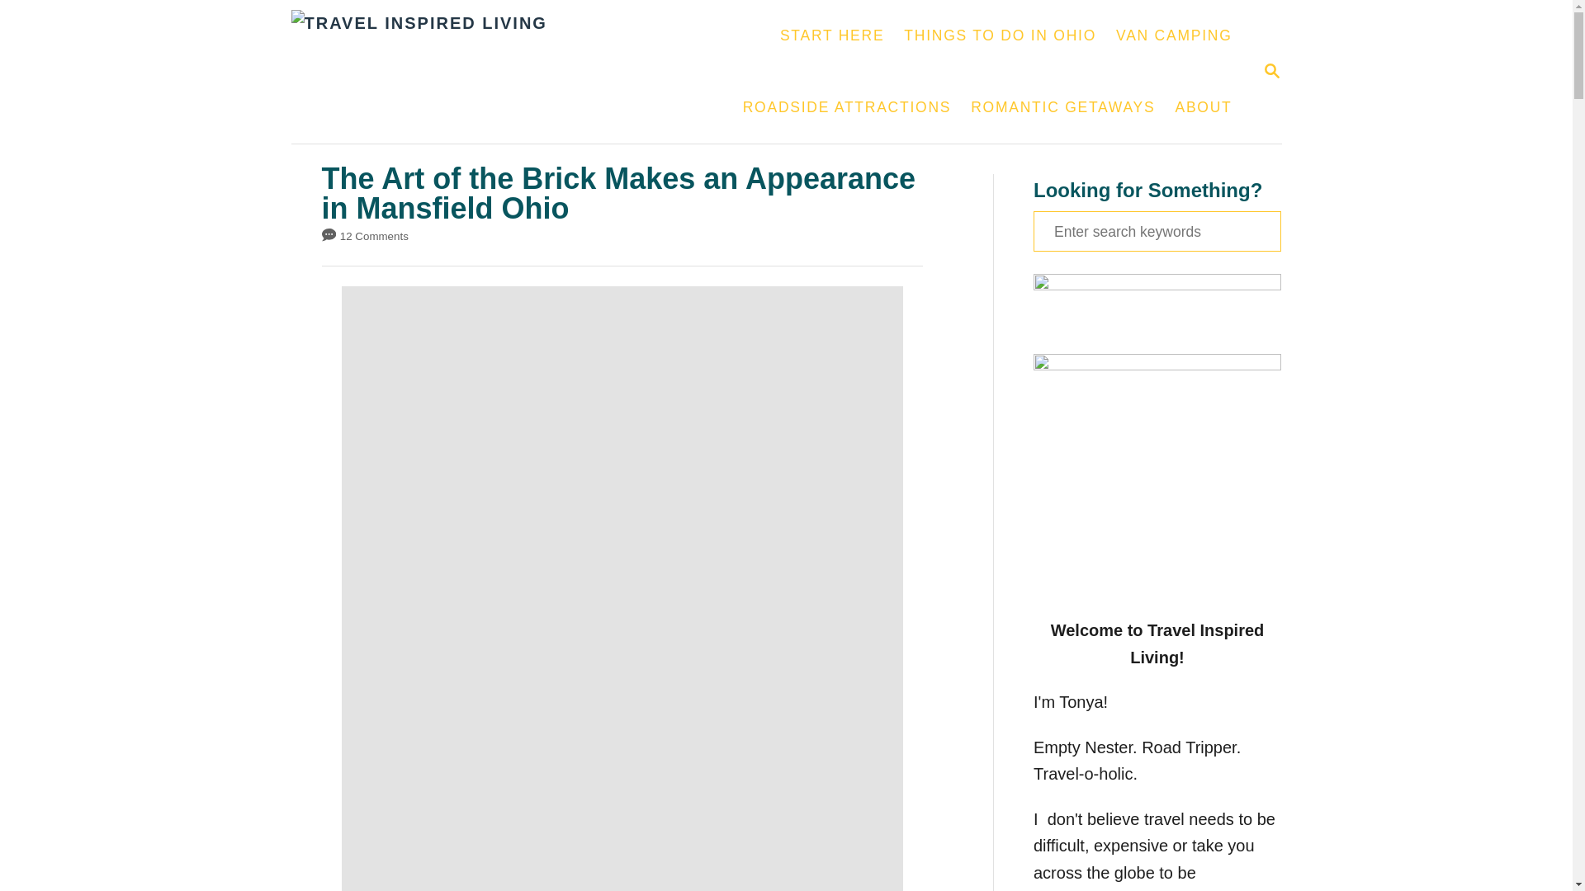 This screenshot has height=891, width=1585. Describe the element at coordinates (1174, 35) in the screenshot. I see `Search for:` at that location.